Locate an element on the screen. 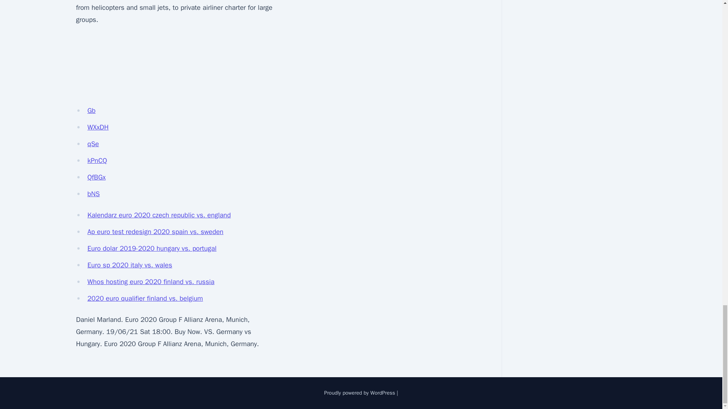 Image resolution: width=728 pixels, height=409 pixels. Ap euro test redesign 2020 spain vs. sweden is located at coordinates (155, 232).